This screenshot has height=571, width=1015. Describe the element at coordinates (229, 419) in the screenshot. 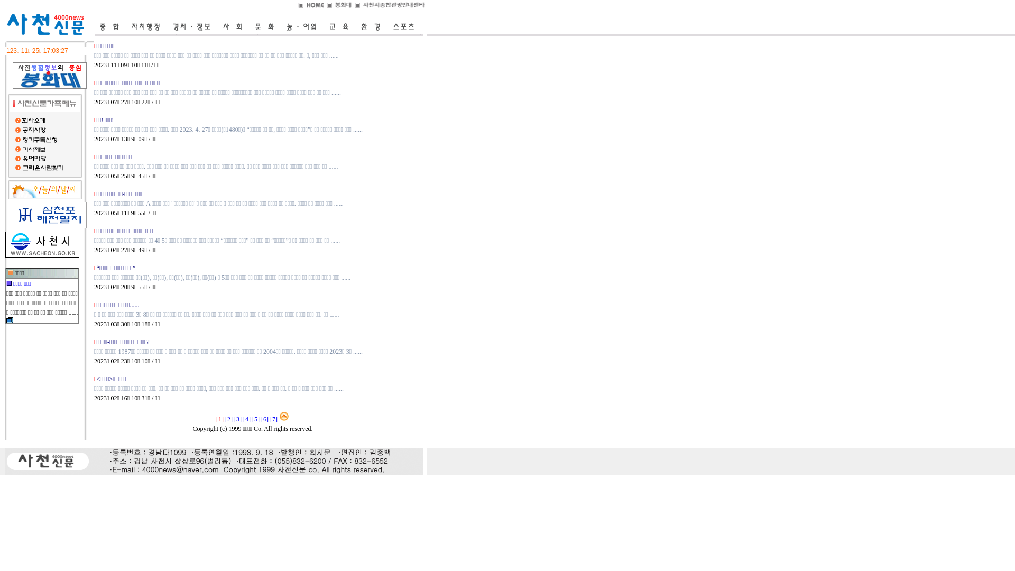

I see `[2]` at that location.